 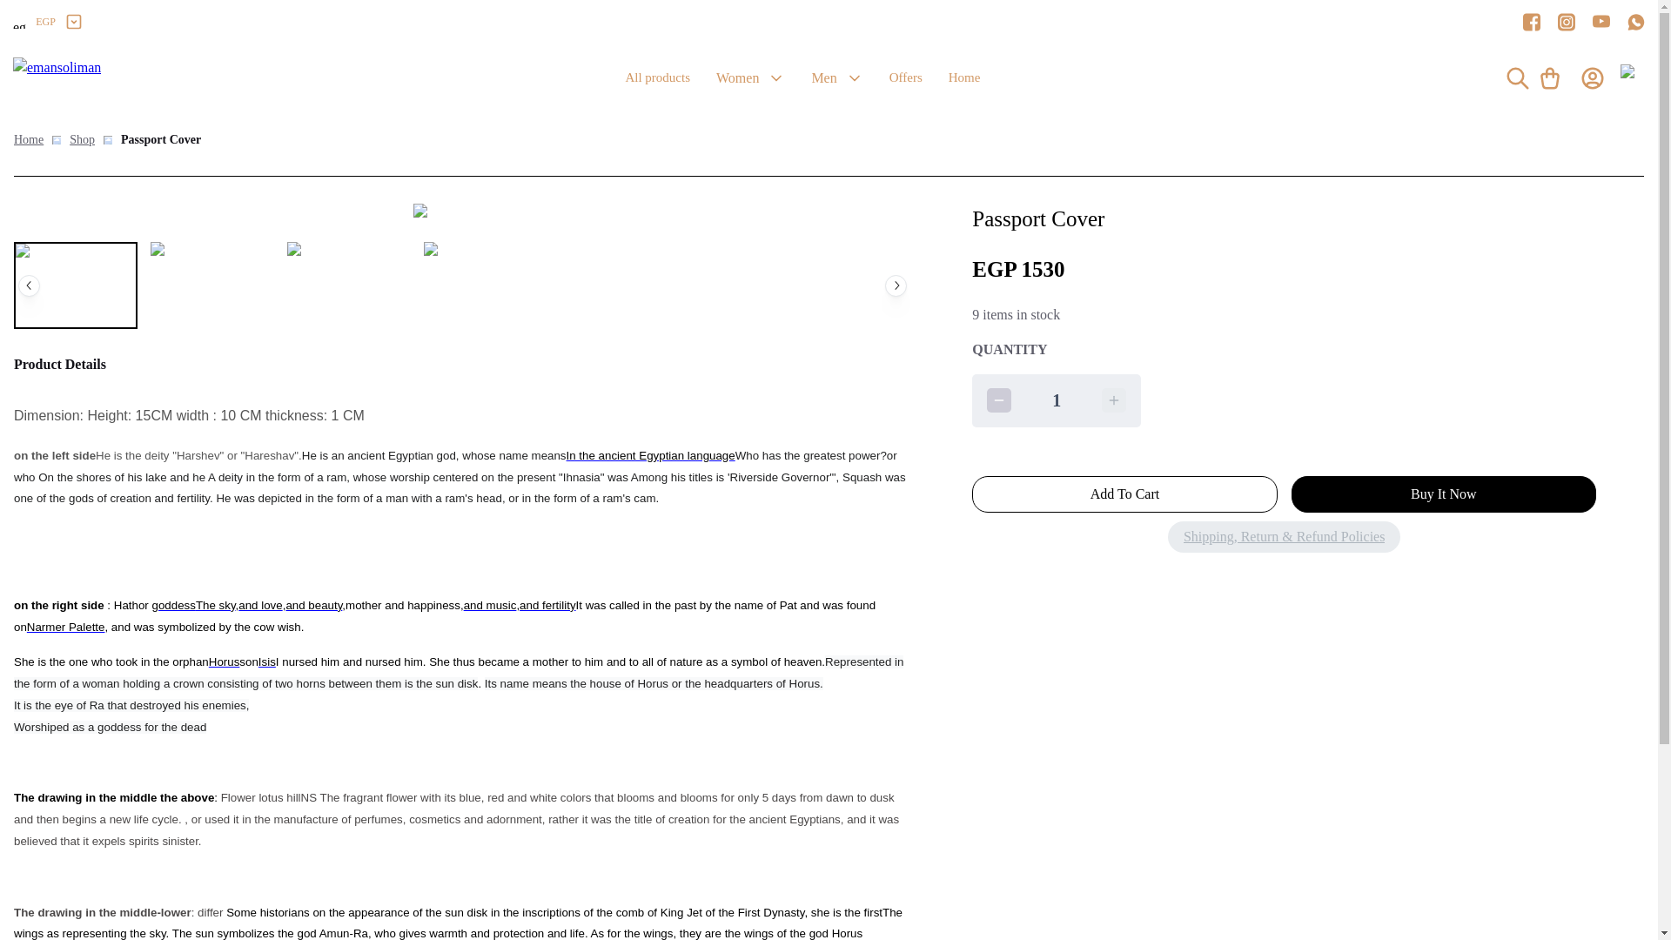 What do you see at coordinates (490, 604) in the screenshot?
I see `and music` at bounding box center [490, 604].